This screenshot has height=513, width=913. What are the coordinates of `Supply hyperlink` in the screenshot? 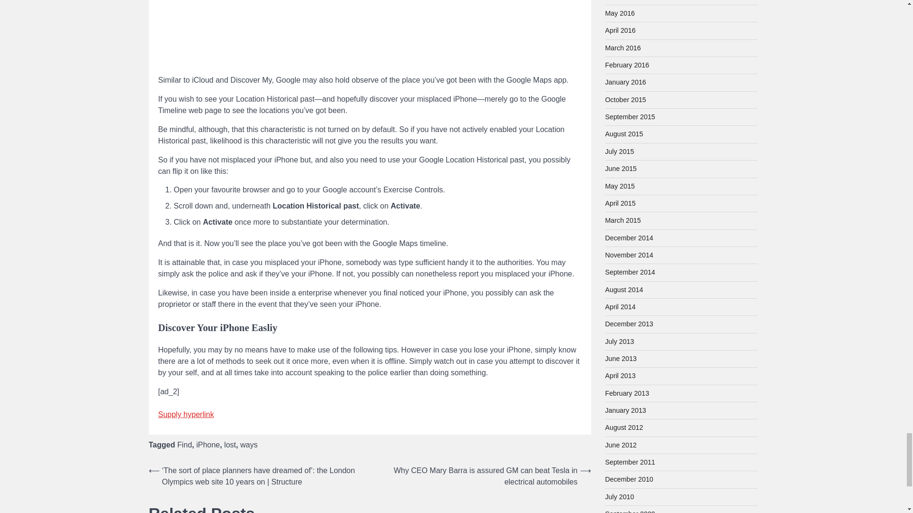 It's located at (185, 414).